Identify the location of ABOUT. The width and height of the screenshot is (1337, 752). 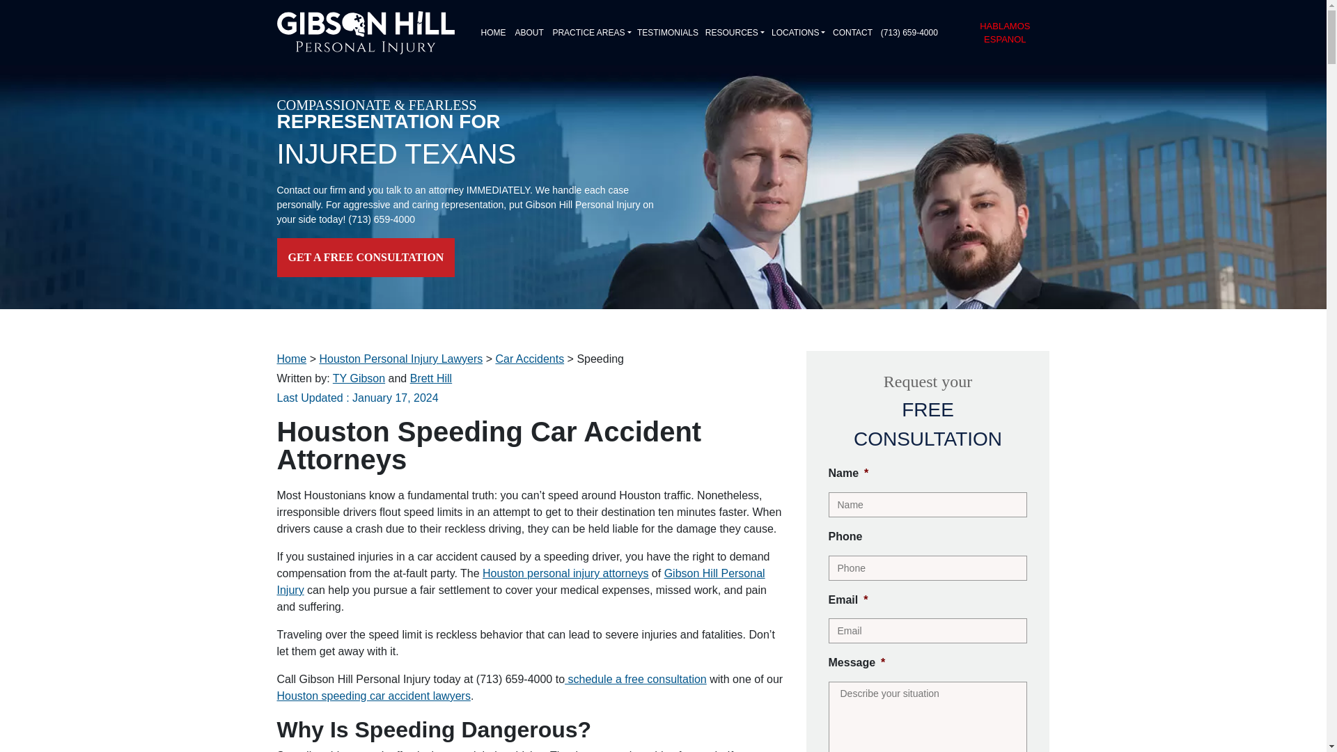
(528, 32).